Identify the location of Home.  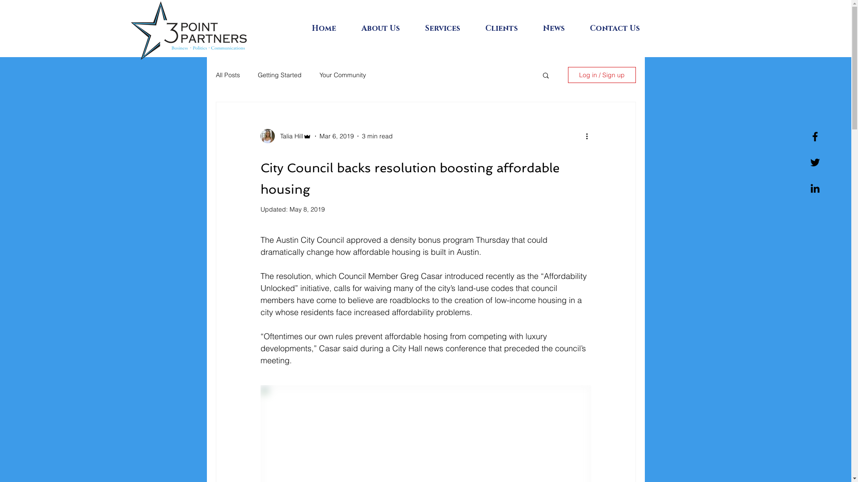
(330, 29).